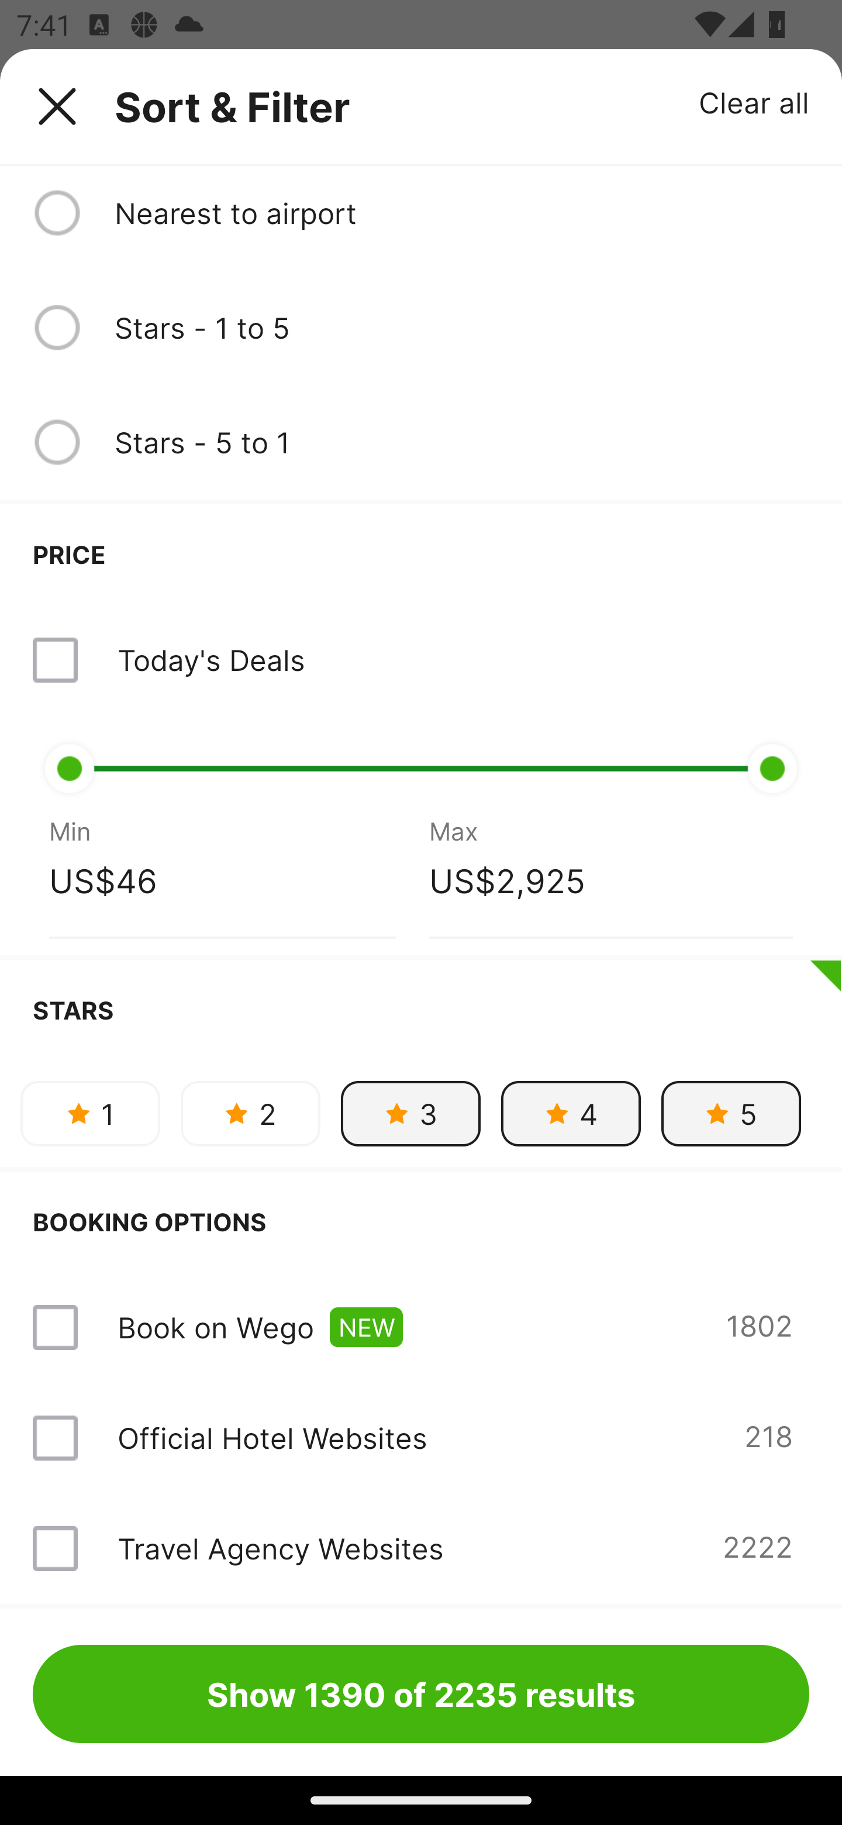 The width and height of the screenshot is (842, 1825). Describe the element at coordinates (421, 1693) in the screenshot. I see `Show 1390 of 2235 results` at that location.